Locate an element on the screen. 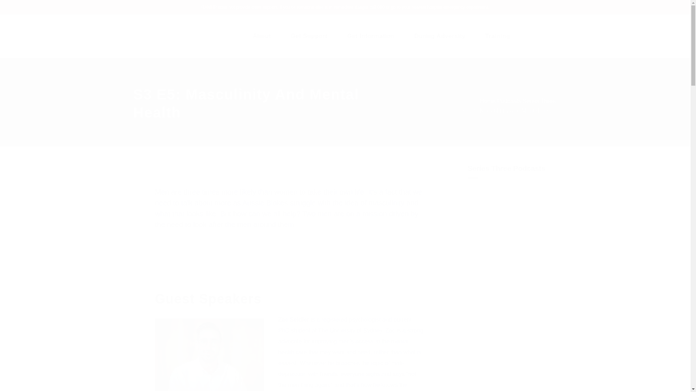 The height and width of the screenshot is (392, 696). Podcasts is located at coordinates (509, 101).